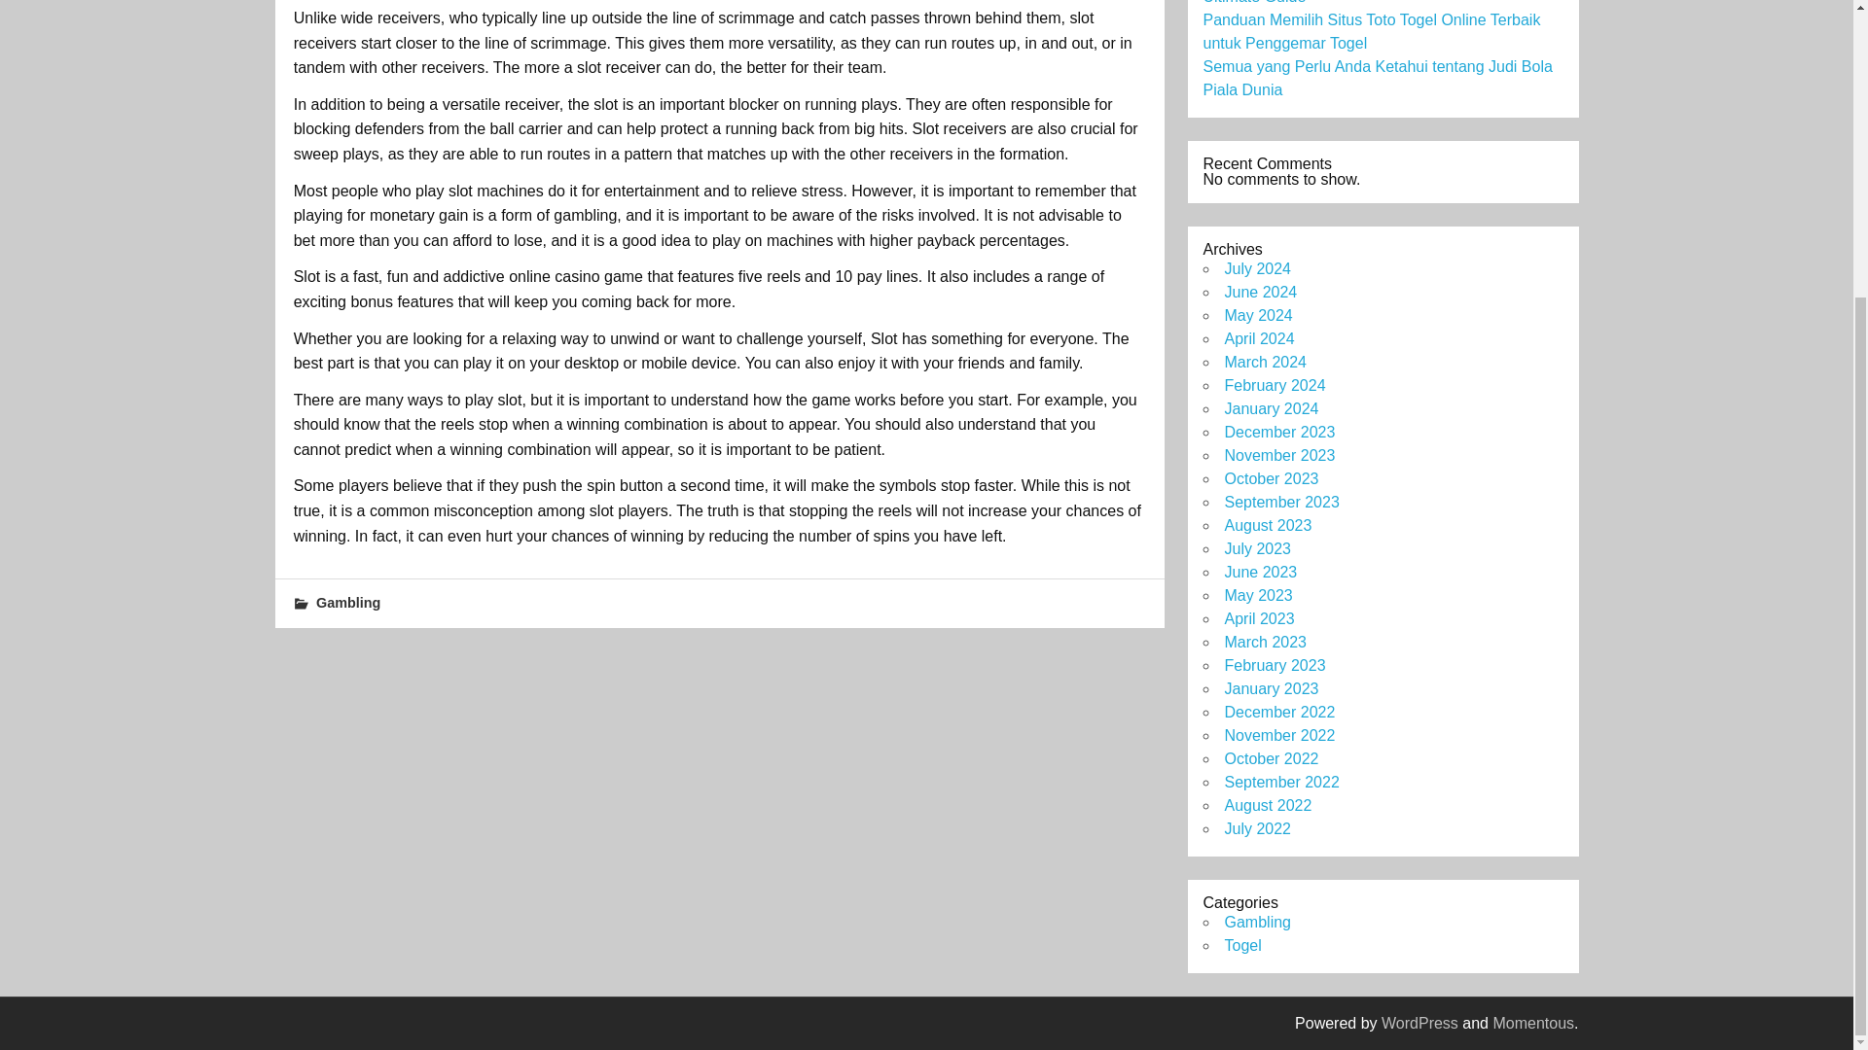 This screenshot has height=1050, width=1868. Describe the element at coordinates (1259, 292) in the screenshot. I see `June 2024` at that location.